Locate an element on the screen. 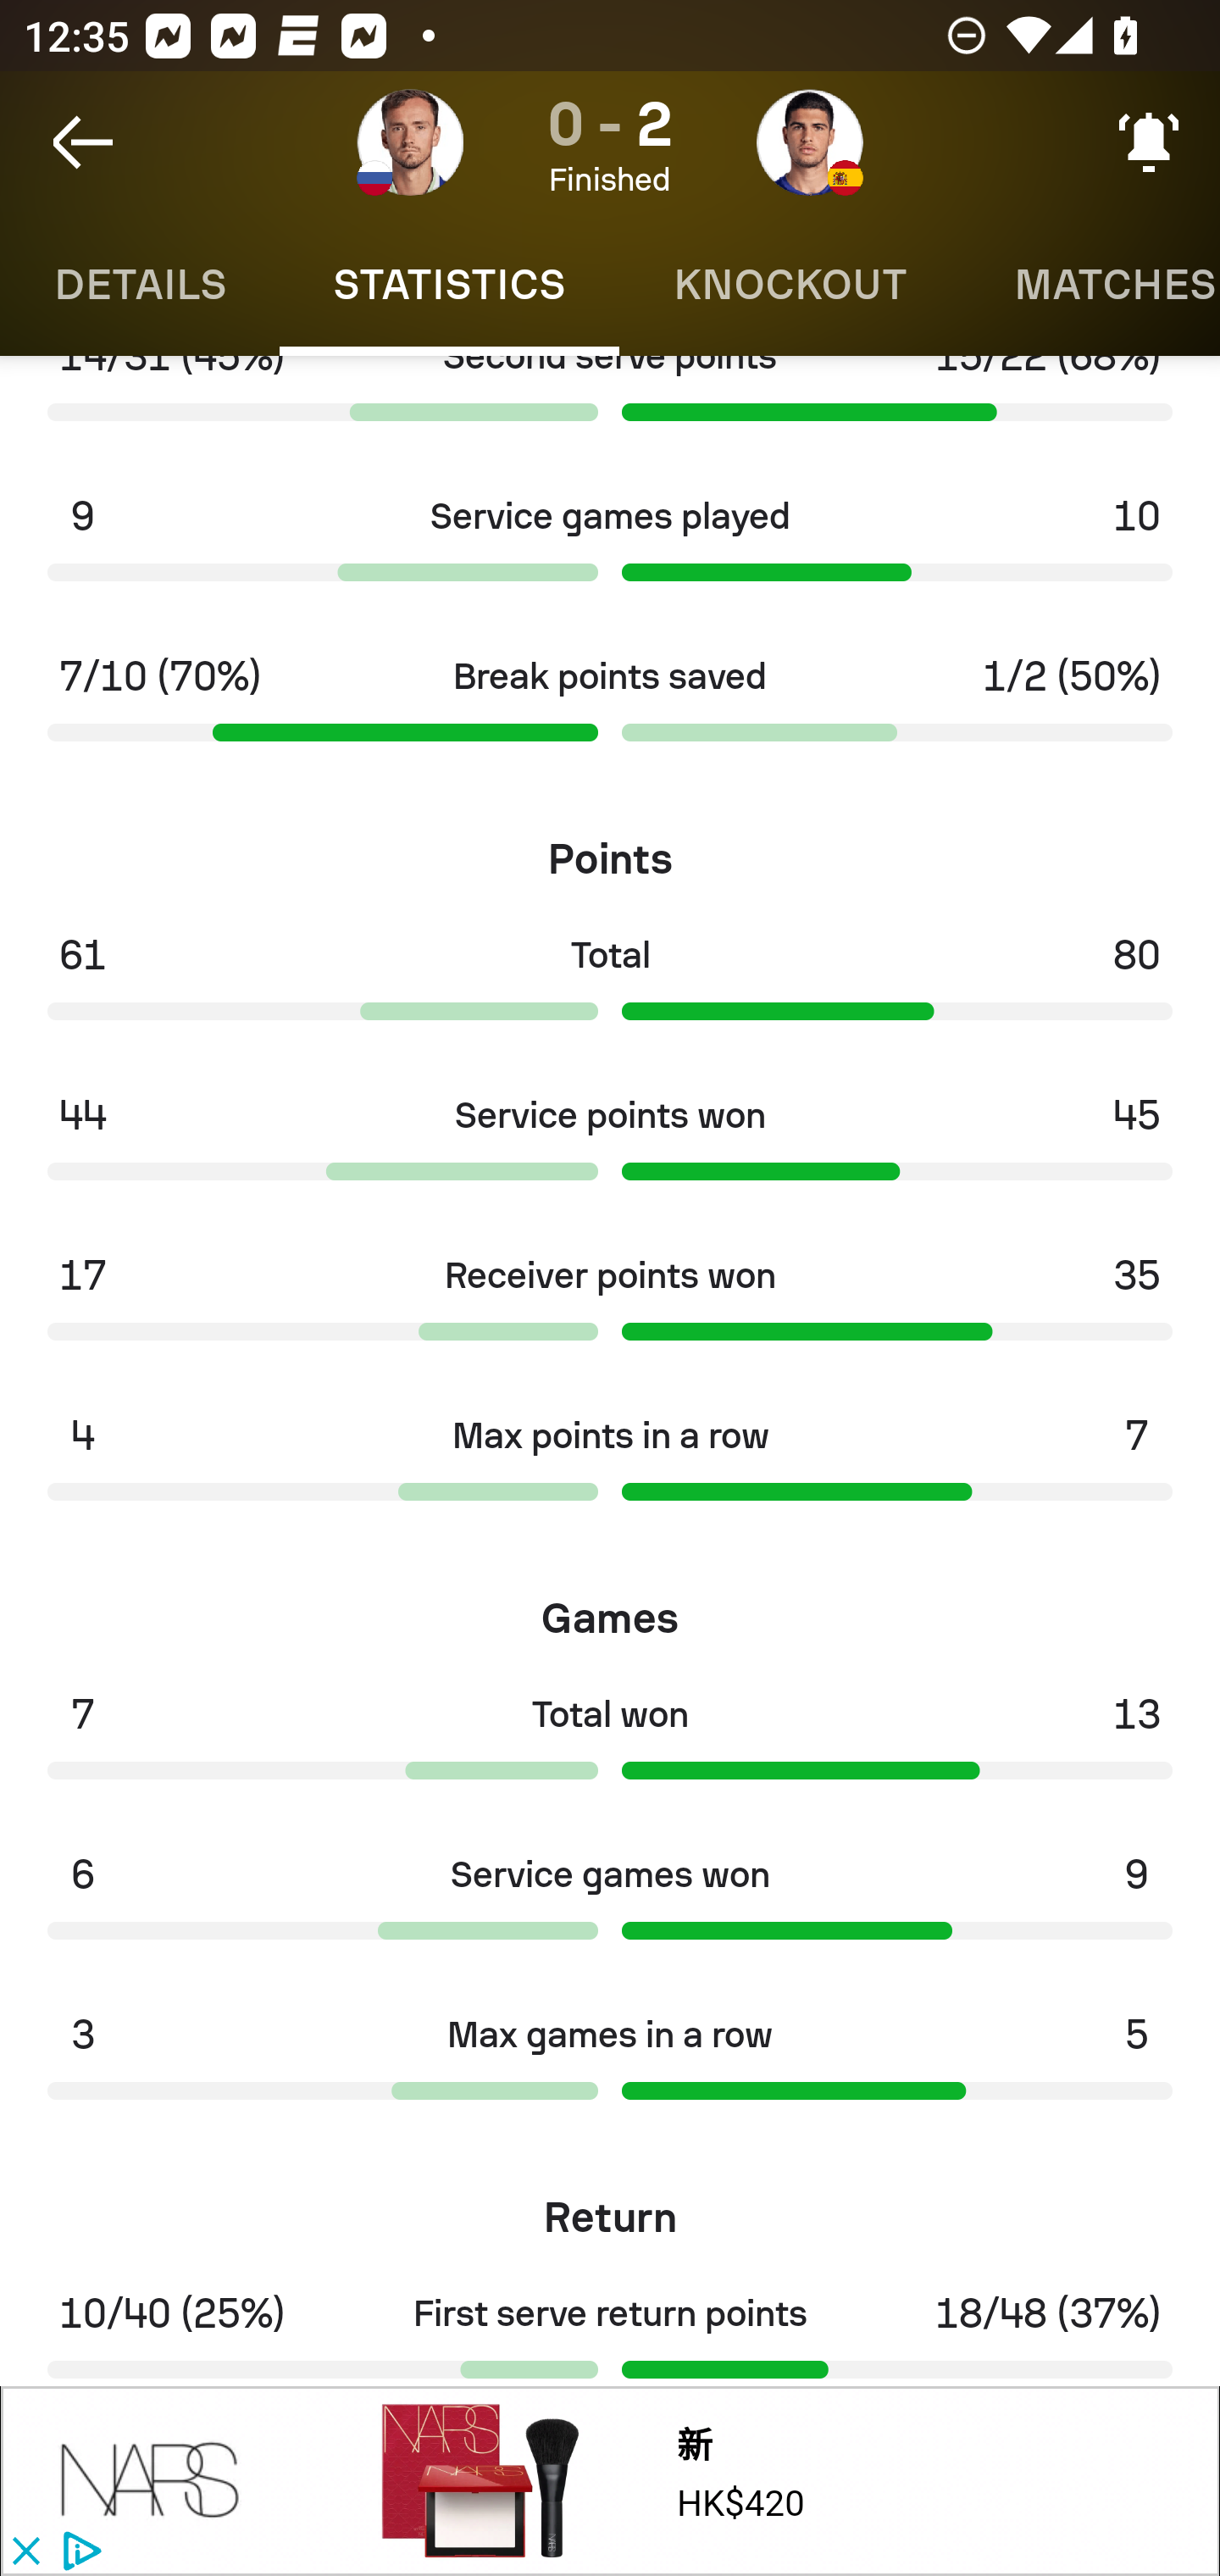  6 Service games won 9 400.0 600.0 is located at coordinates (610, 1906).